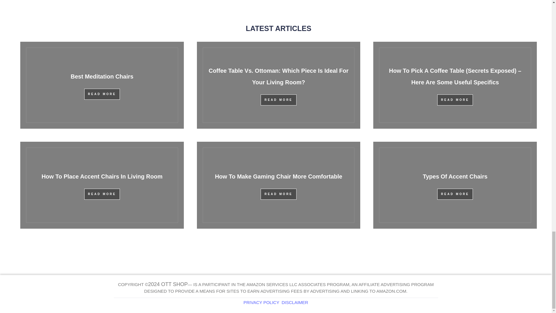 Image resolution: width=556 pixels, height=313 pixels. What do you see at coordinates (279, 176) in the screenshot?
I see `How To Make Gaming Chair More Comfortable` at bounding box center [279, 176].